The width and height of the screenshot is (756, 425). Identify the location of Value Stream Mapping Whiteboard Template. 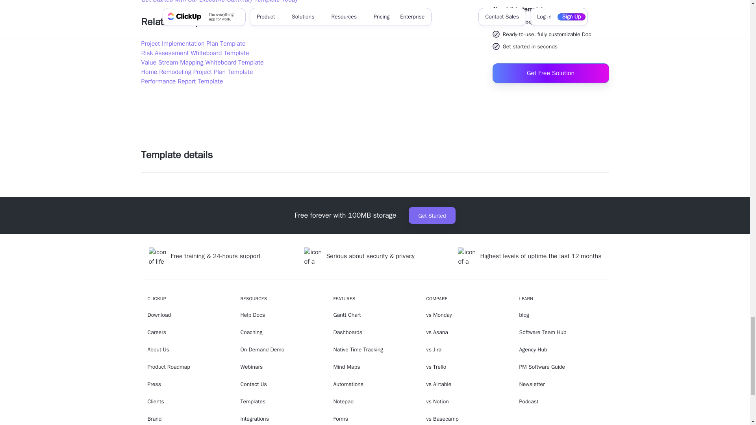
(202, 62).